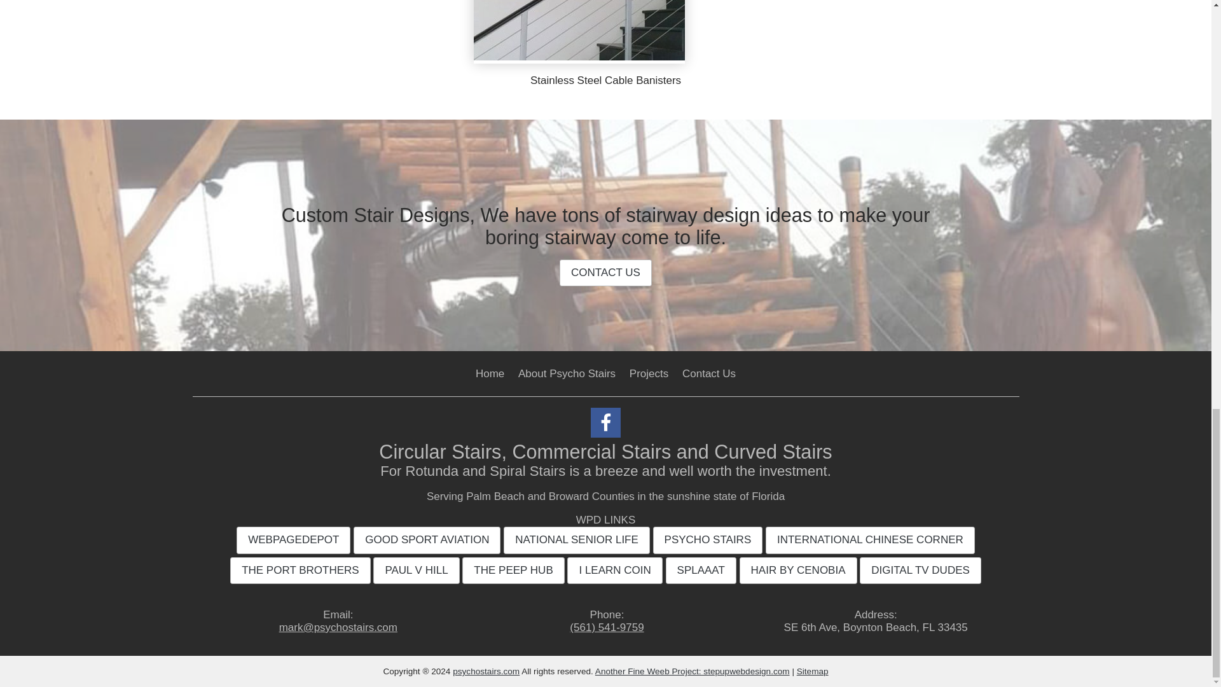 Image resolution: width=1221 pixels, height=687 pixels. What do you see at coordinates (605, 273) in the screenshot?
I see `CONTACT US` at bounding box center [605, 273].